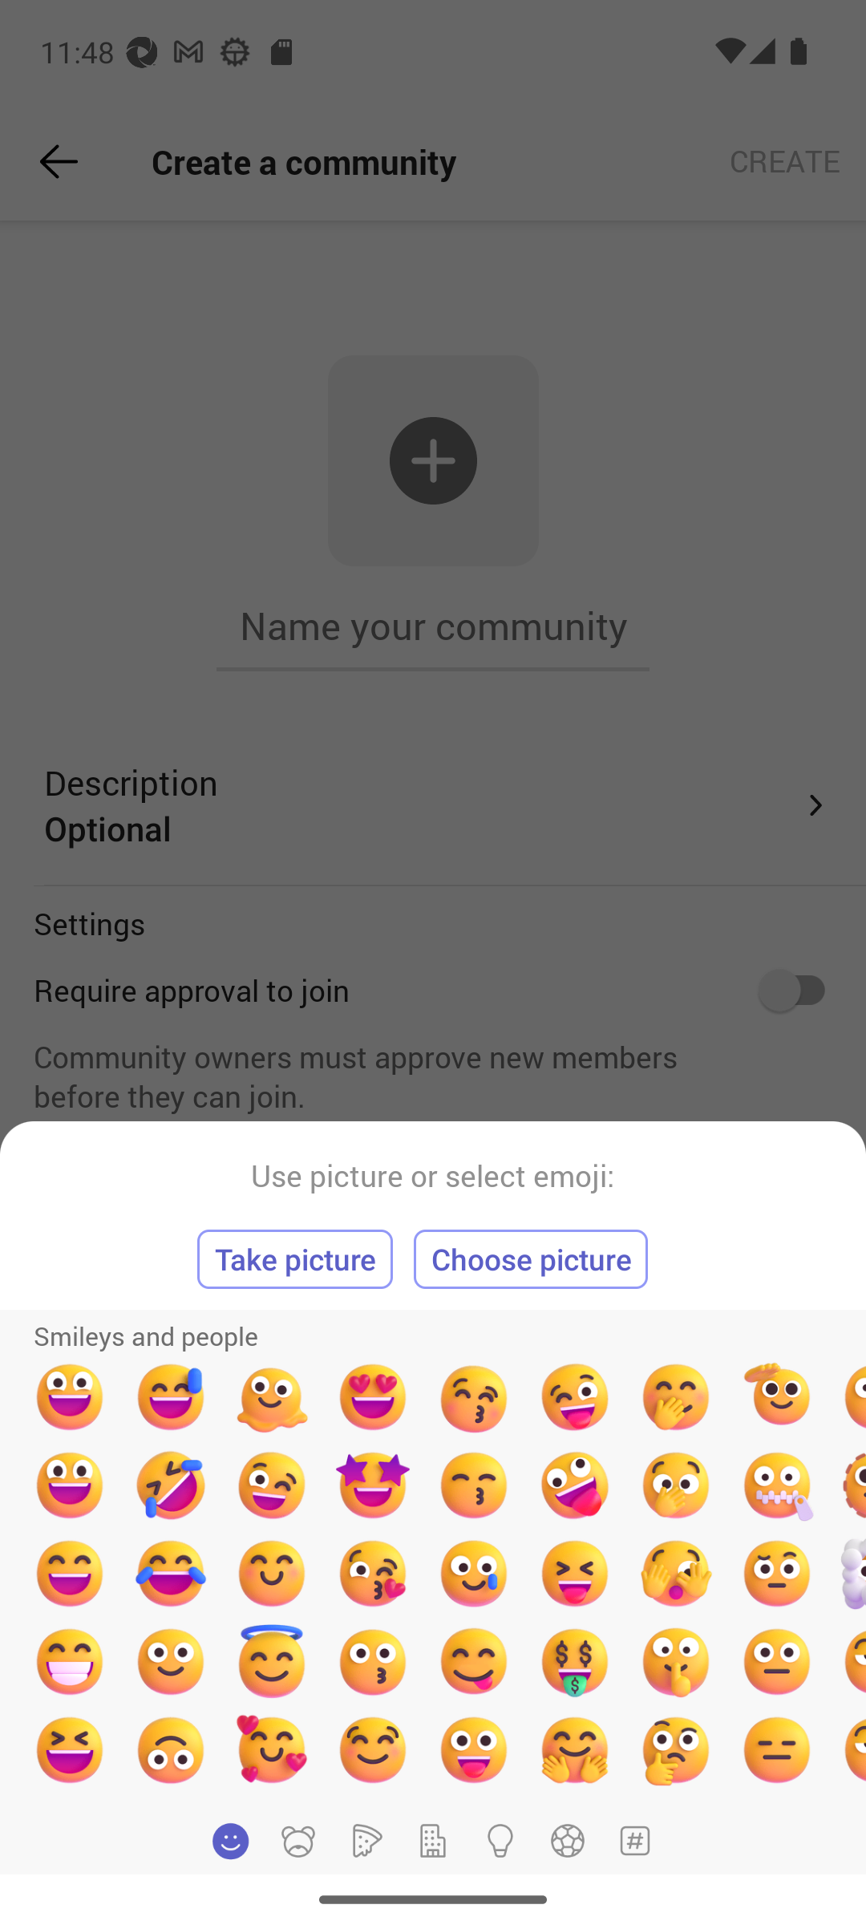 This screenshot has width=866, height=1925. Describe the element at coordinates (272, 1749) in the screenshot. I see `In love emoji` at that location.